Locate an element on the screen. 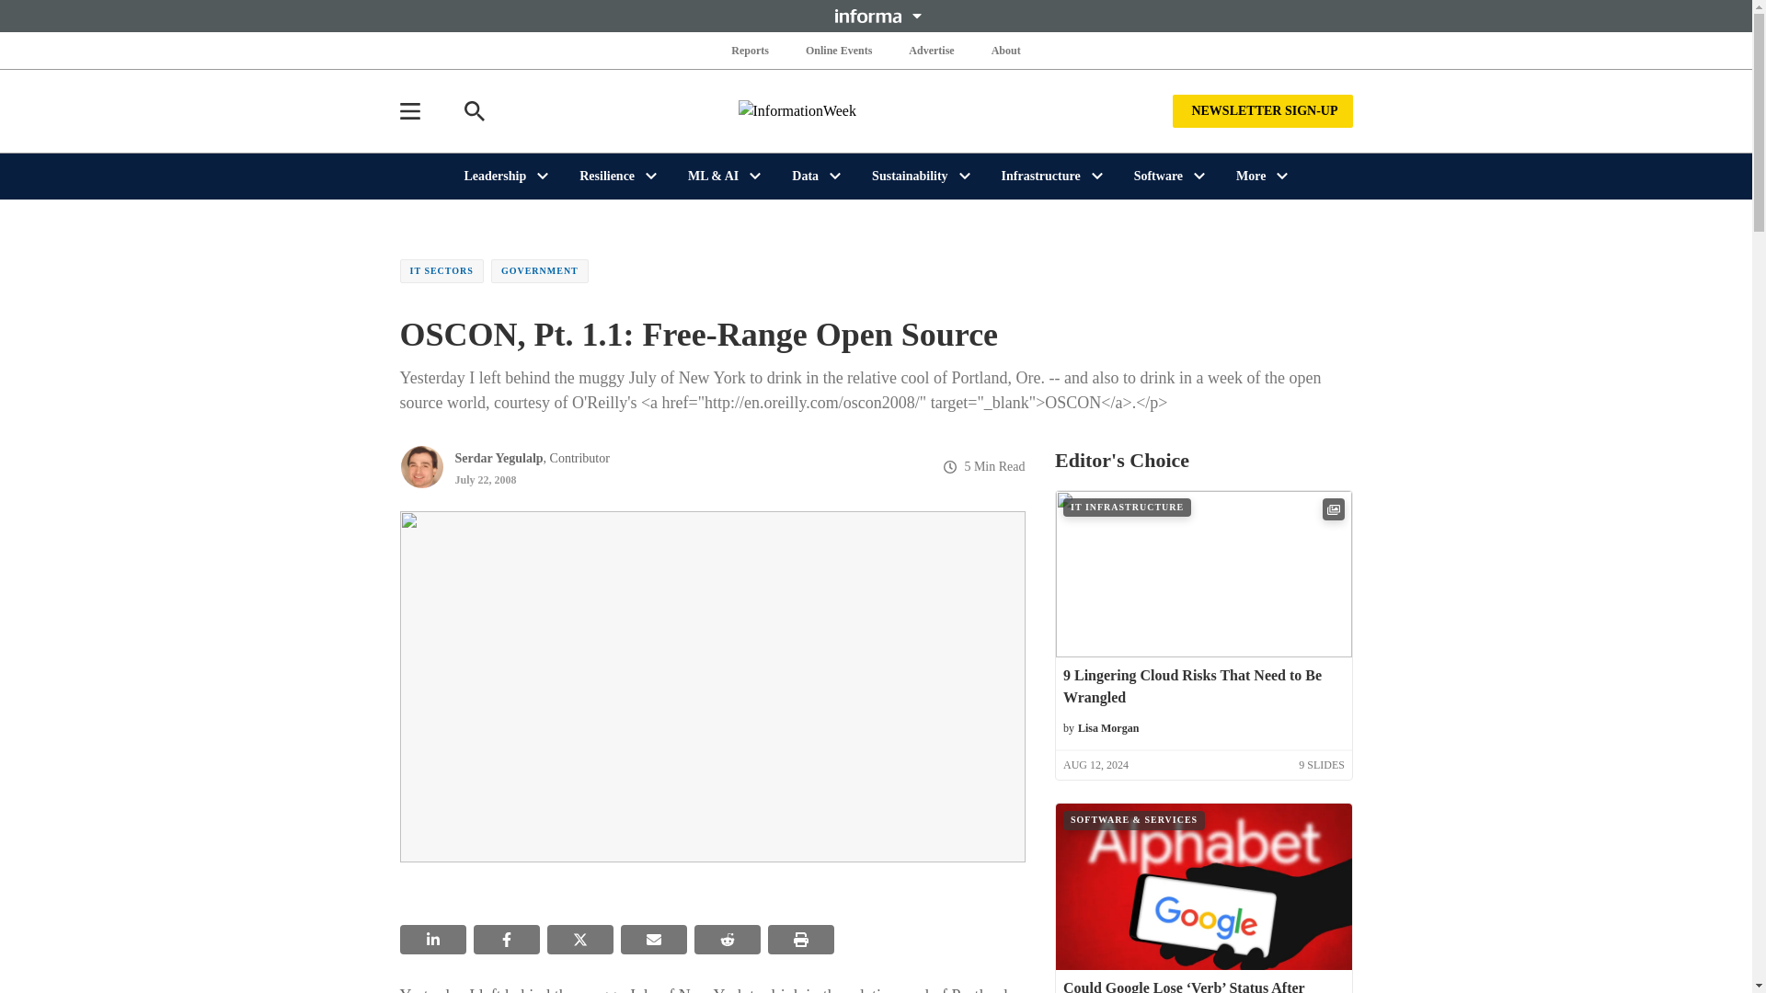 This screenshot has height=993, width=1766. Advertise is located at coordinates (931, 50).